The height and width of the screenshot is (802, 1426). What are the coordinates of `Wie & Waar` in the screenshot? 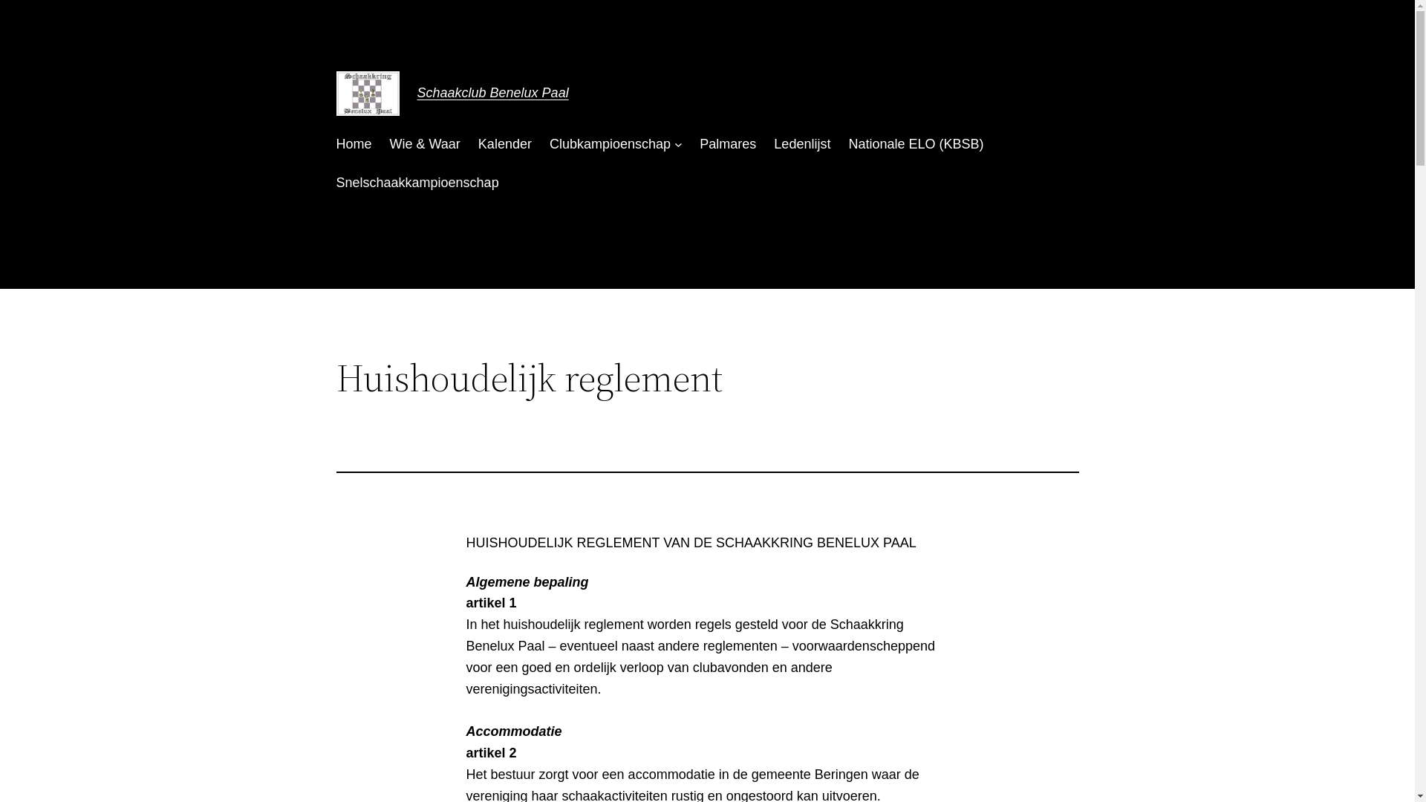 It's located at (425, 144).